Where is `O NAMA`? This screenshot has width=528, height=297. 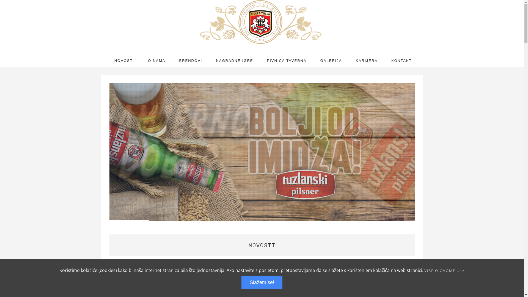
O NAMA is located at coordinates (157, 61).